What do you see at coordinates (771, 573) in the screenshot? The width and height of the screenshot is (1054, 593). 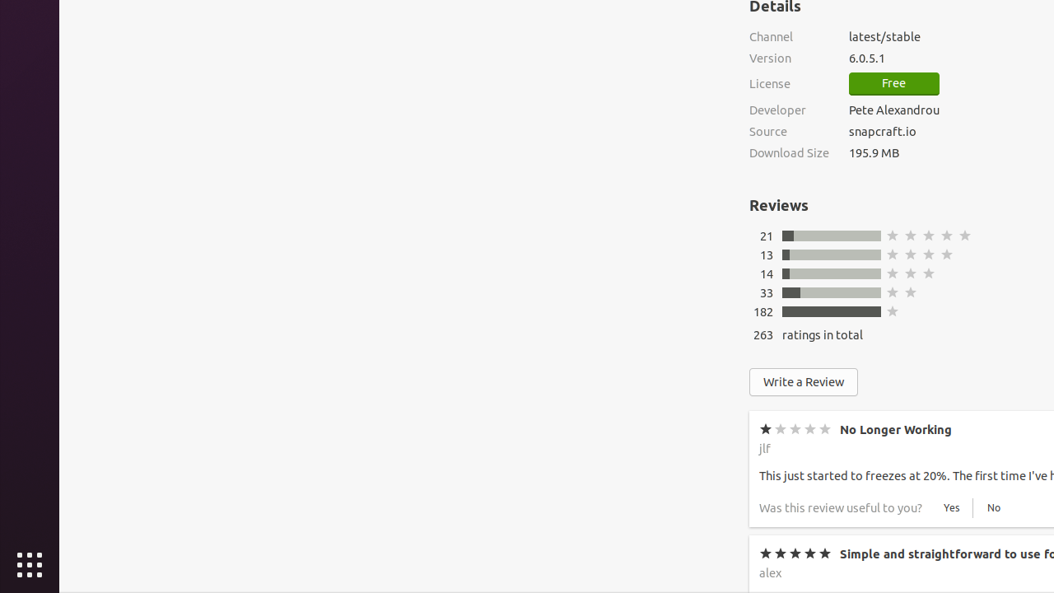 I see `alex` at bounding box center [771, 573].